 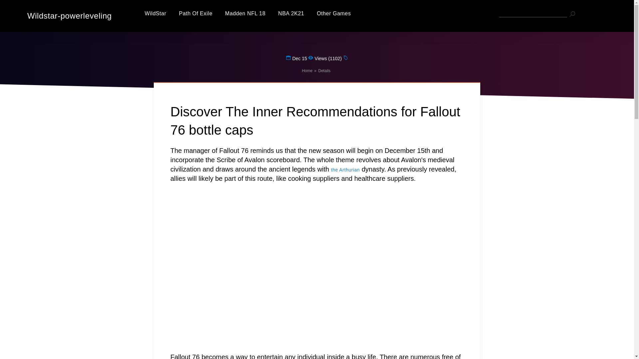 What do you see at coordinates (334, 13) in the screenshot?
I see `Game News` at bounding box center [334, 13].